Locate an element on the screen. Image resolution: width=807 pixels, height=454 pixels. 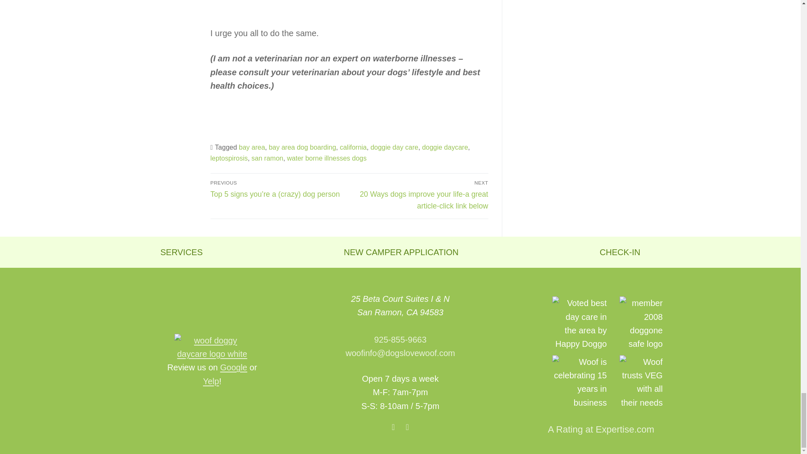
Voted best day care in the area by Happy Doggo is located at coordinates (579, 323).